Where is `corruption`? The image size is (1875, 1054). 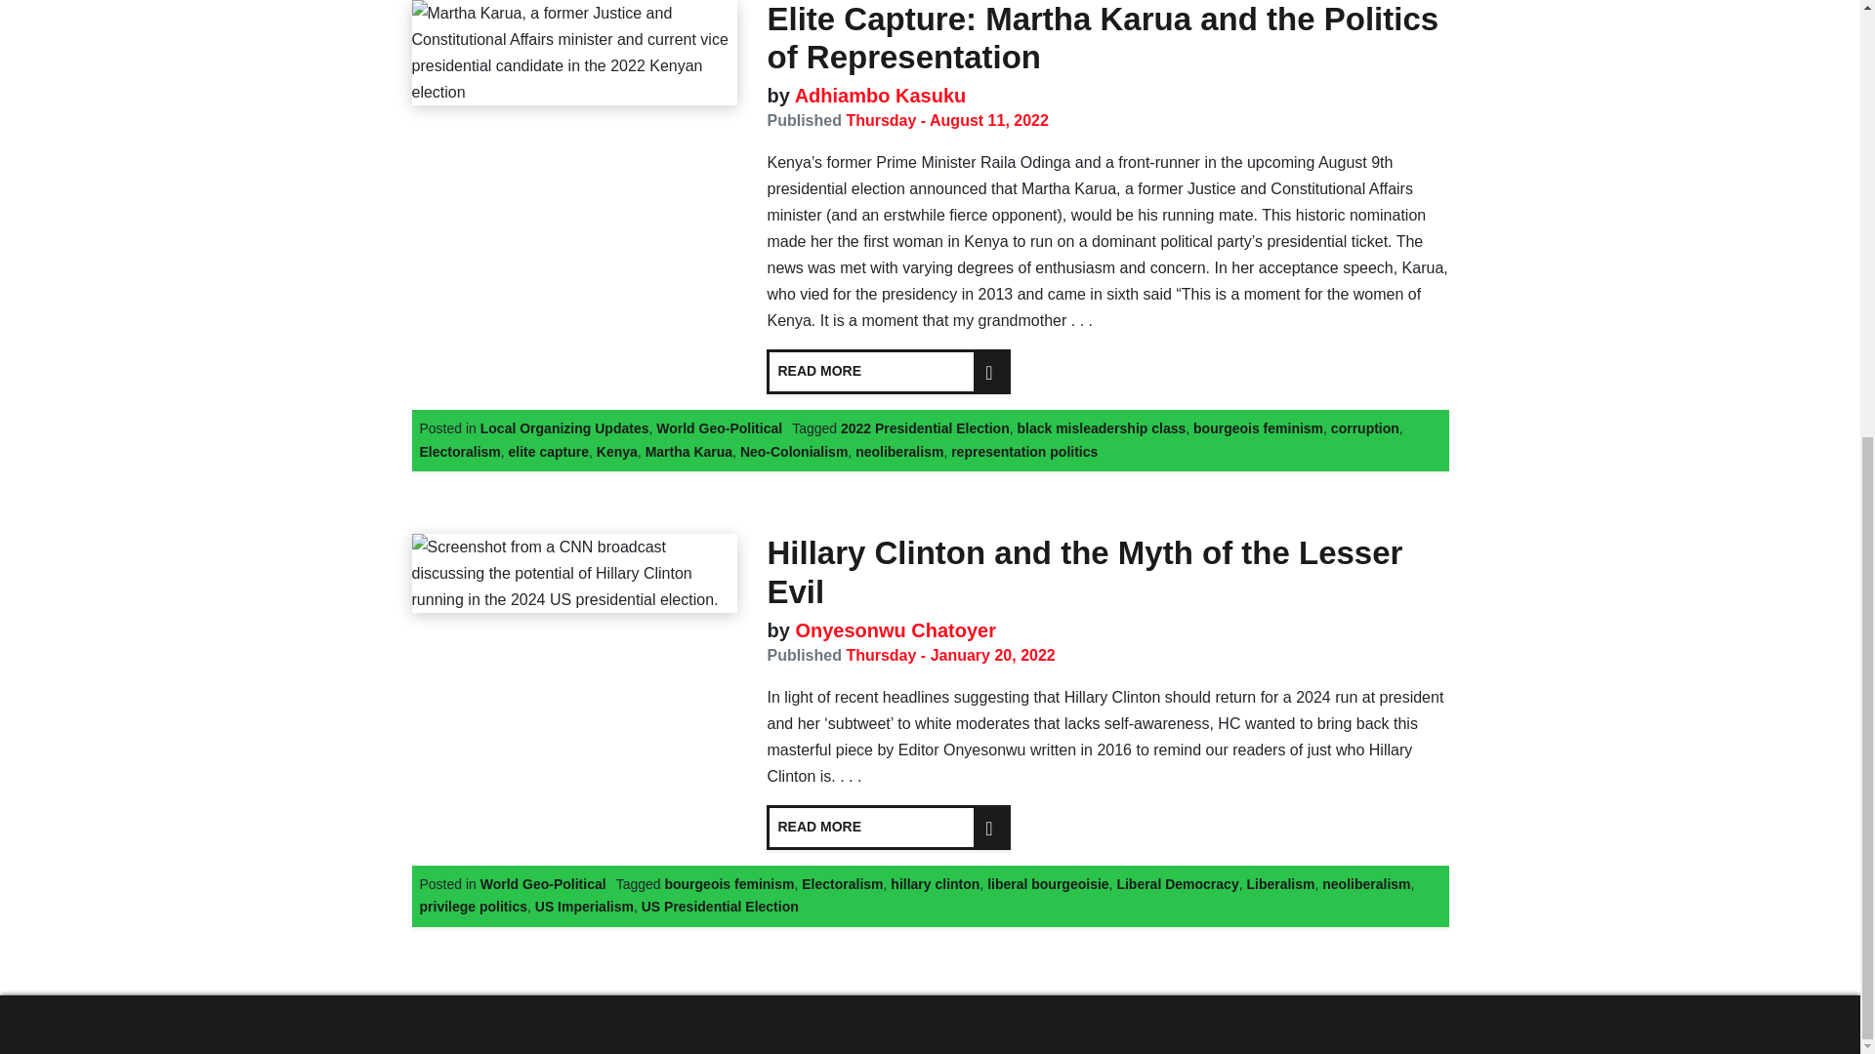
corruption is located at coordinates (1365, 427).